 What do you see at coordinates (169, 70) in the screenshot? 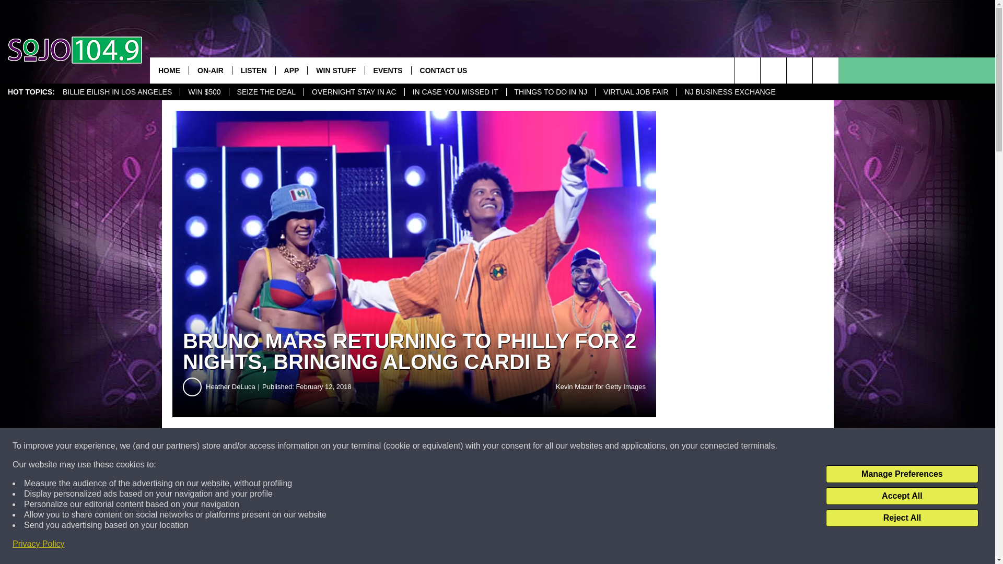
I see `HOME` at bounding box center [169, 70].